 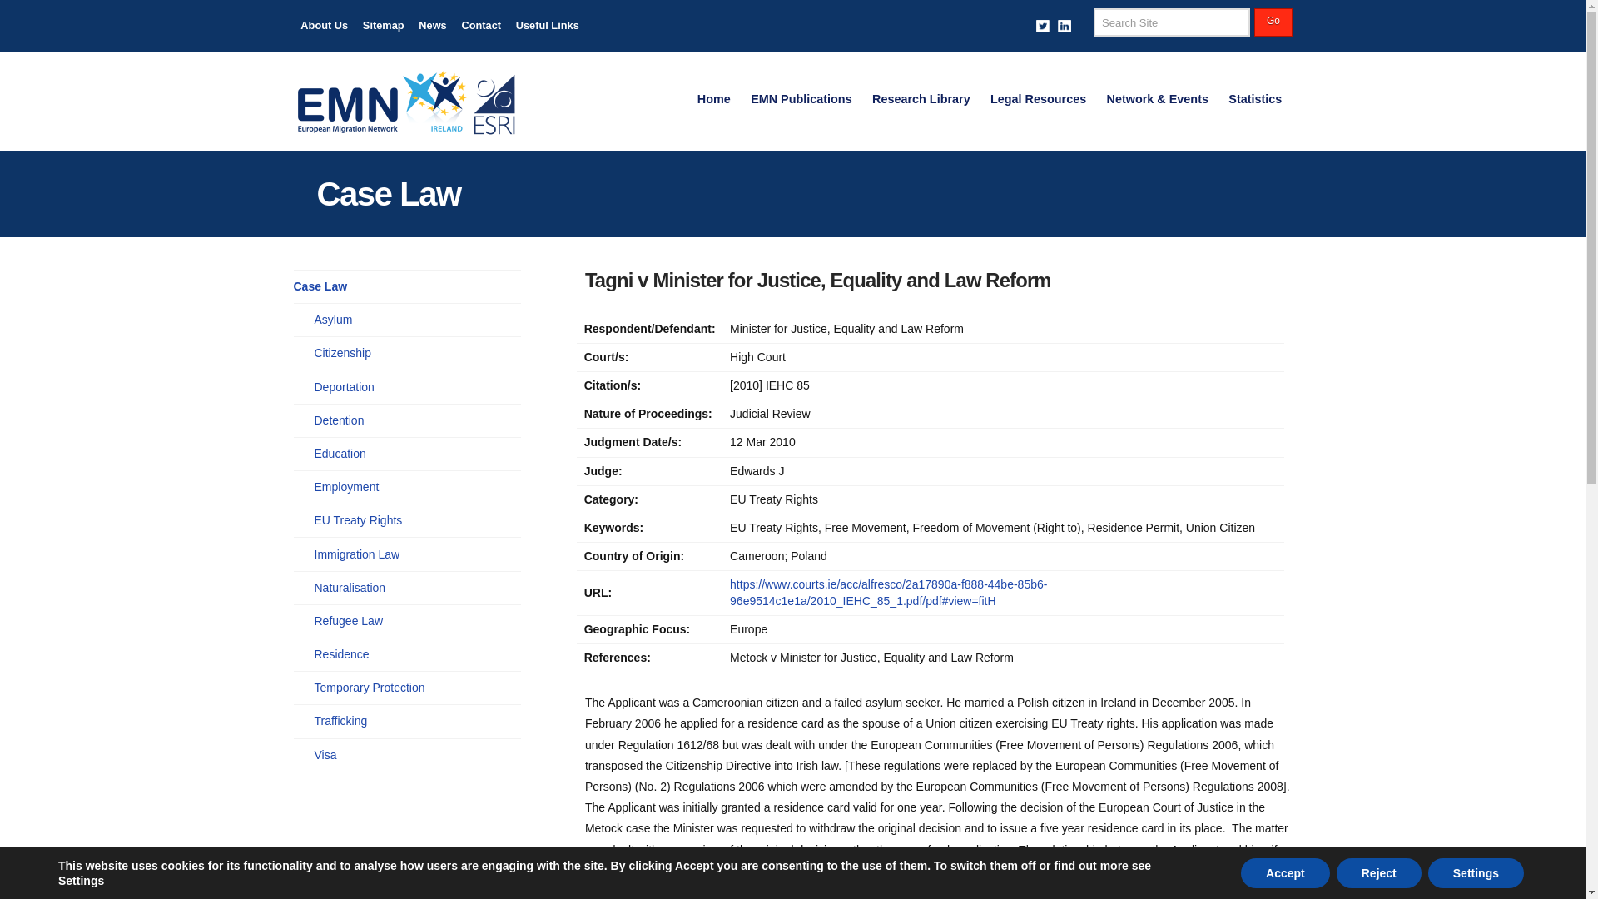 I want to click on Sitemap, so click(x=383, y=26).